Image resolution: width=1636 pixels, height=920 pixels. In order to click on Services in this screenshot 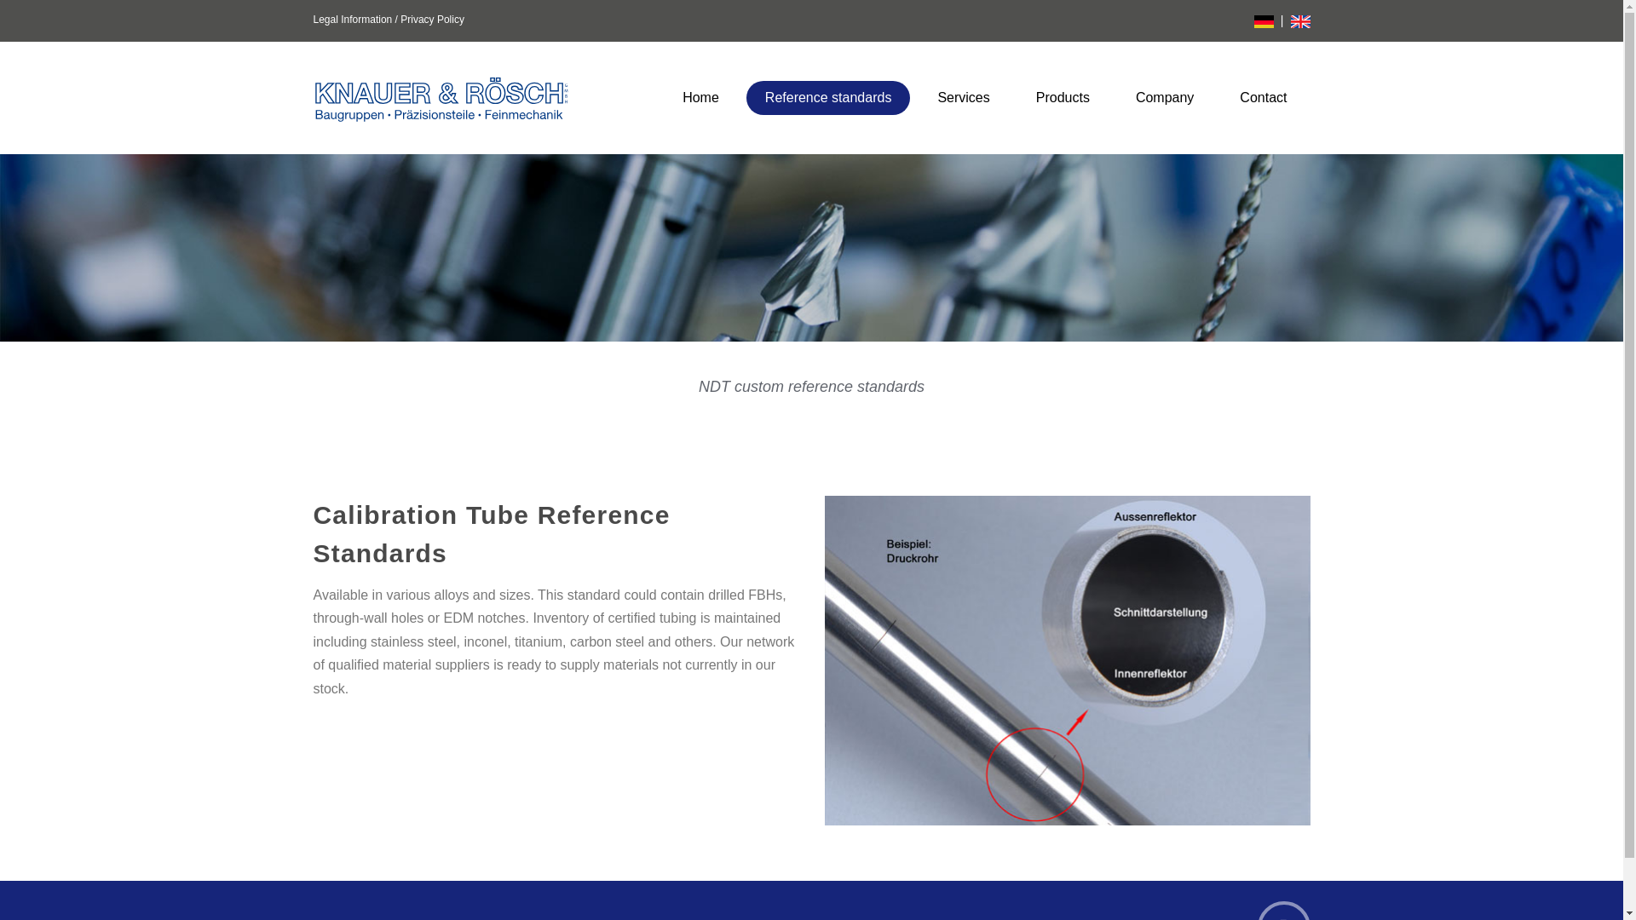, I will do `click(963, 98)`.